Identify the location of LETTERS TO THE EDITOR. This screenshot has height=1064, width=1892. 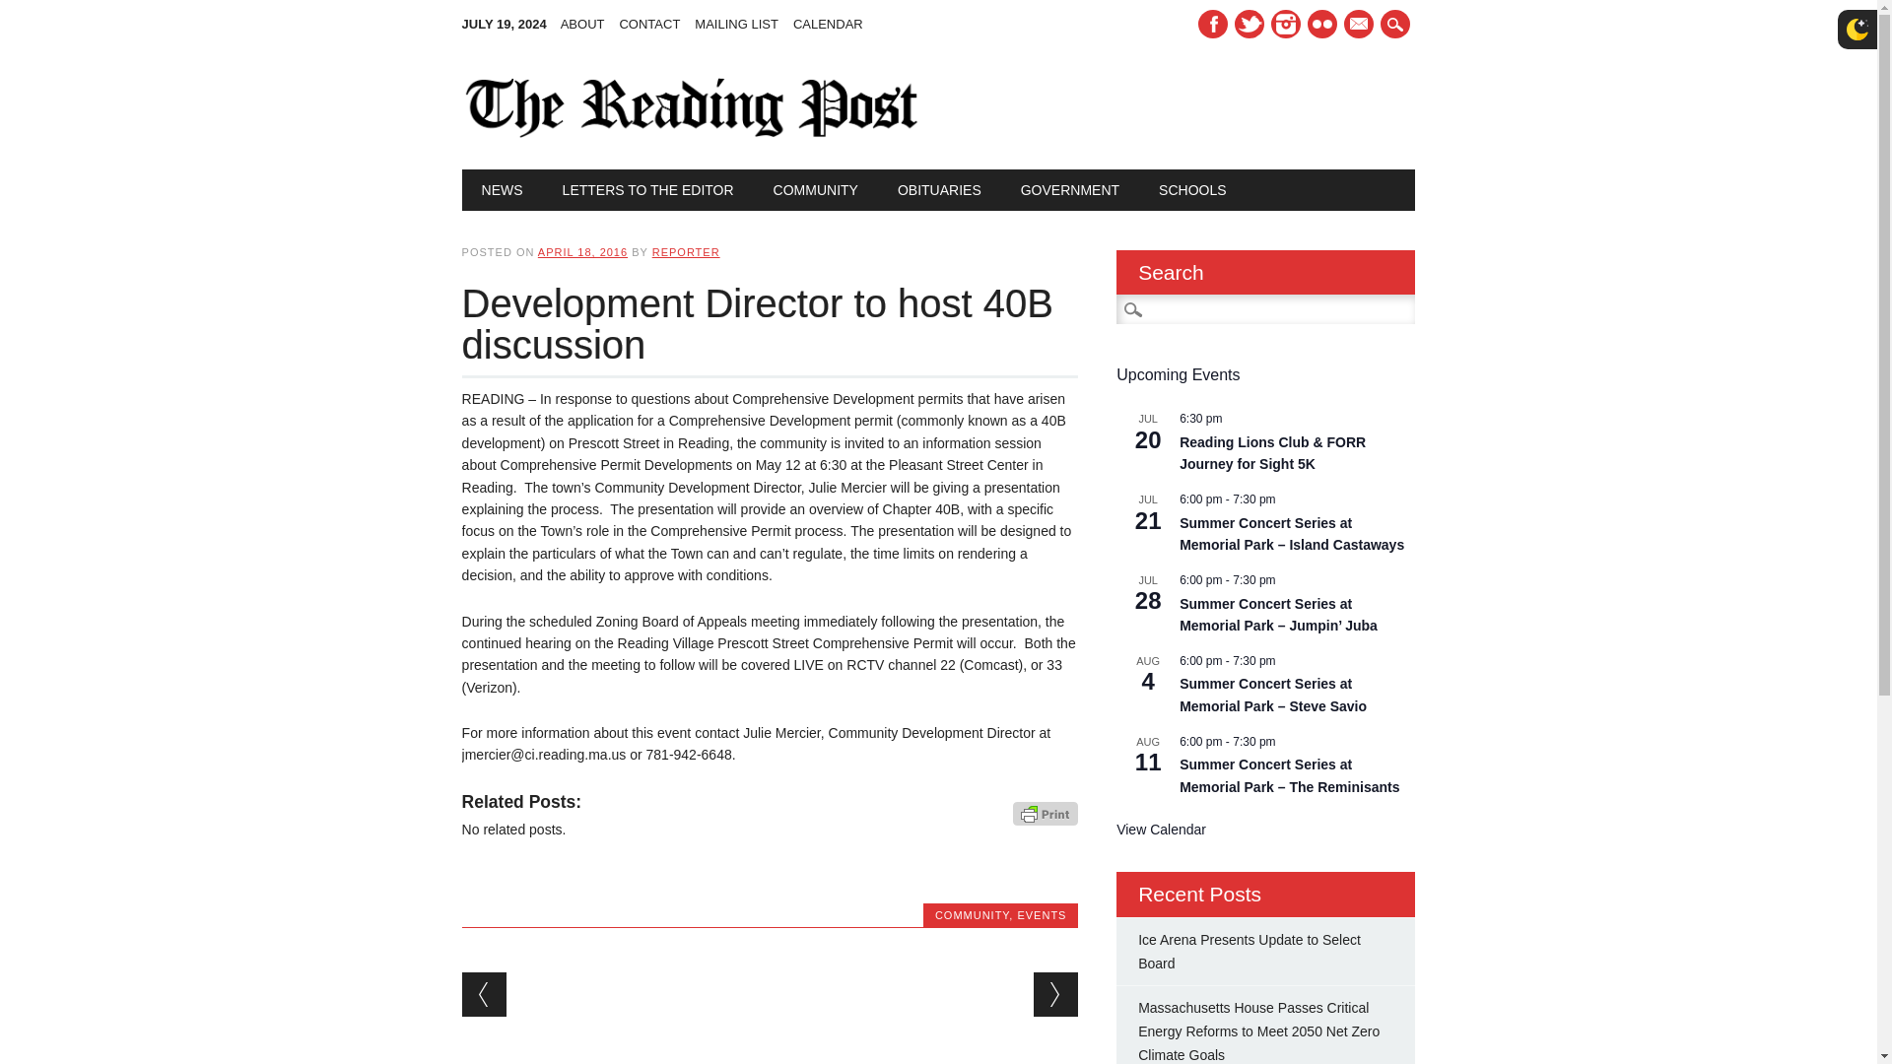
(648, 189).